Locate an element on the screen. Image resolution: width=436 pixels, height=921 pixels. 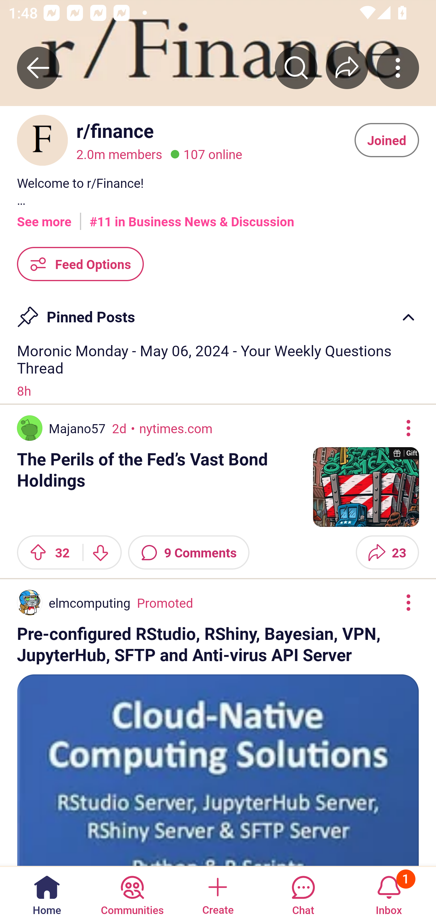
Chat is located at coordinates (303, 893).